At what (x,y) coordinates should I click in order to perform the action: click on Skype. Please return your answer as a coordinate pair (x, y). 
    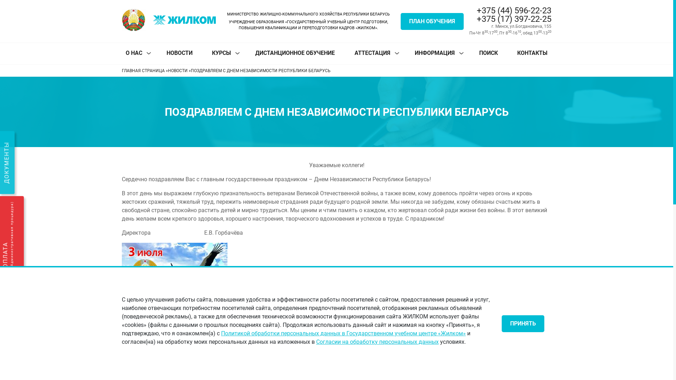
    Looking at the image, I should click on (181, 361).